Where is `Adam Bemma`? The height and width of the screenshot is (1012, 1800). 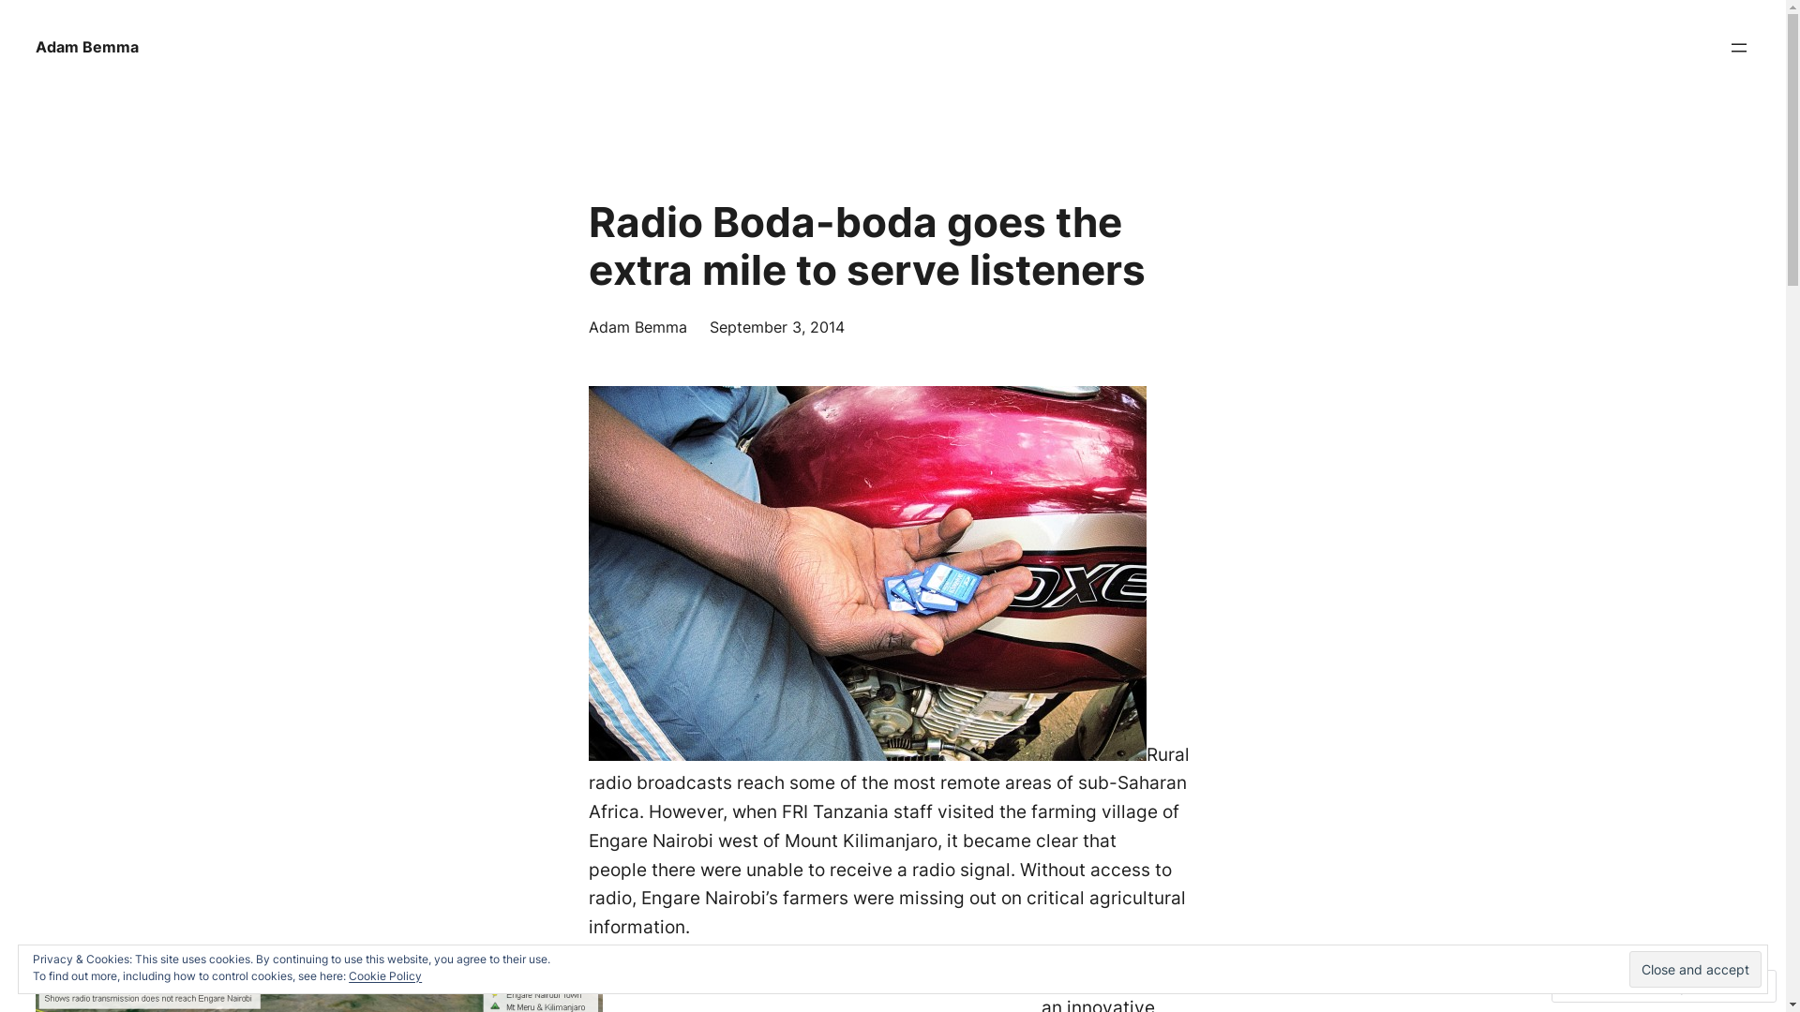
Adam Bemma is located at coordinates (87, 47).